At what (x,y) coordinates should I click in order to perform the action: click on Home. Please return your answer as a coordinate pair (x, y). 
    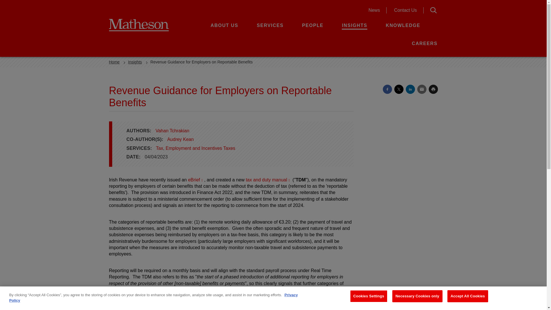
    Looking at the image, I should click on (114, 62).